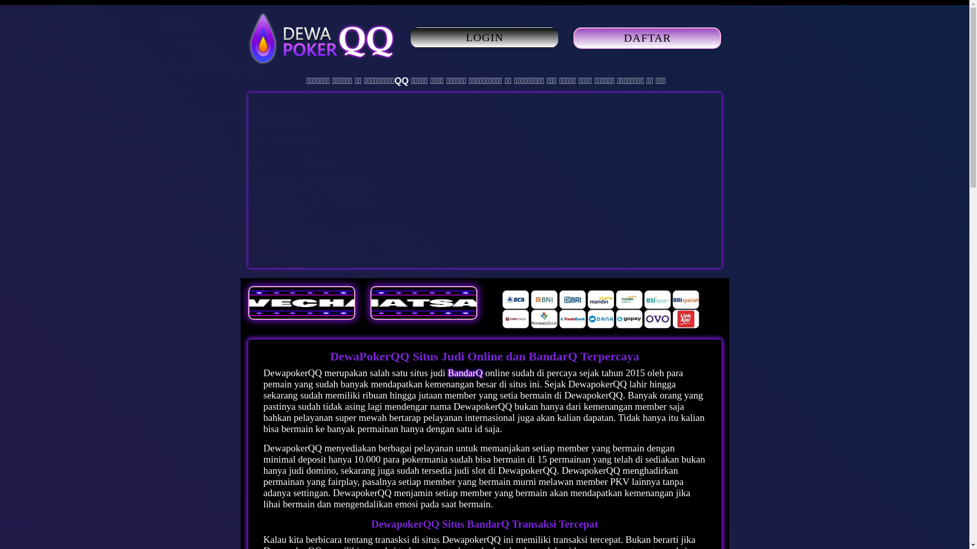 Image resolution: width=977 pixels, height=549 pixels. I want to click on BandarQ, so click(466, 373).